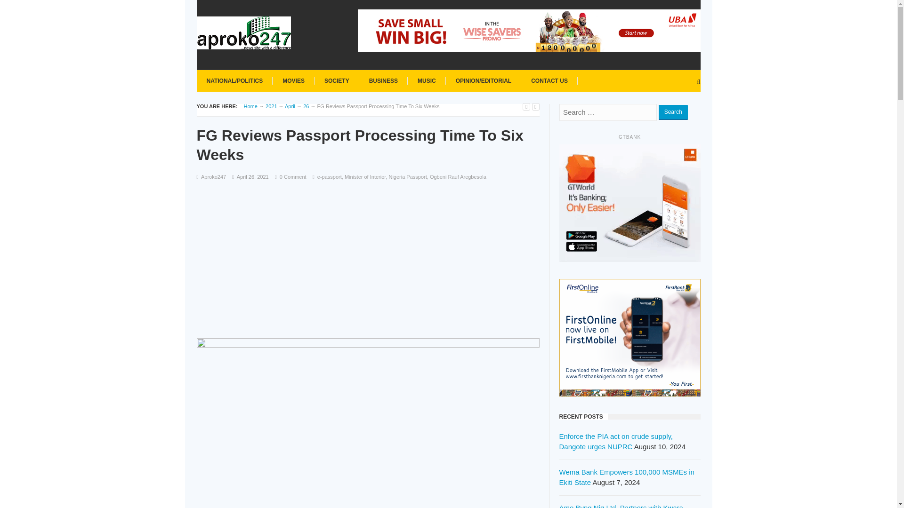  Describe the element at coordinates (250, 106) in the screenshot. I see `Home` at that location.